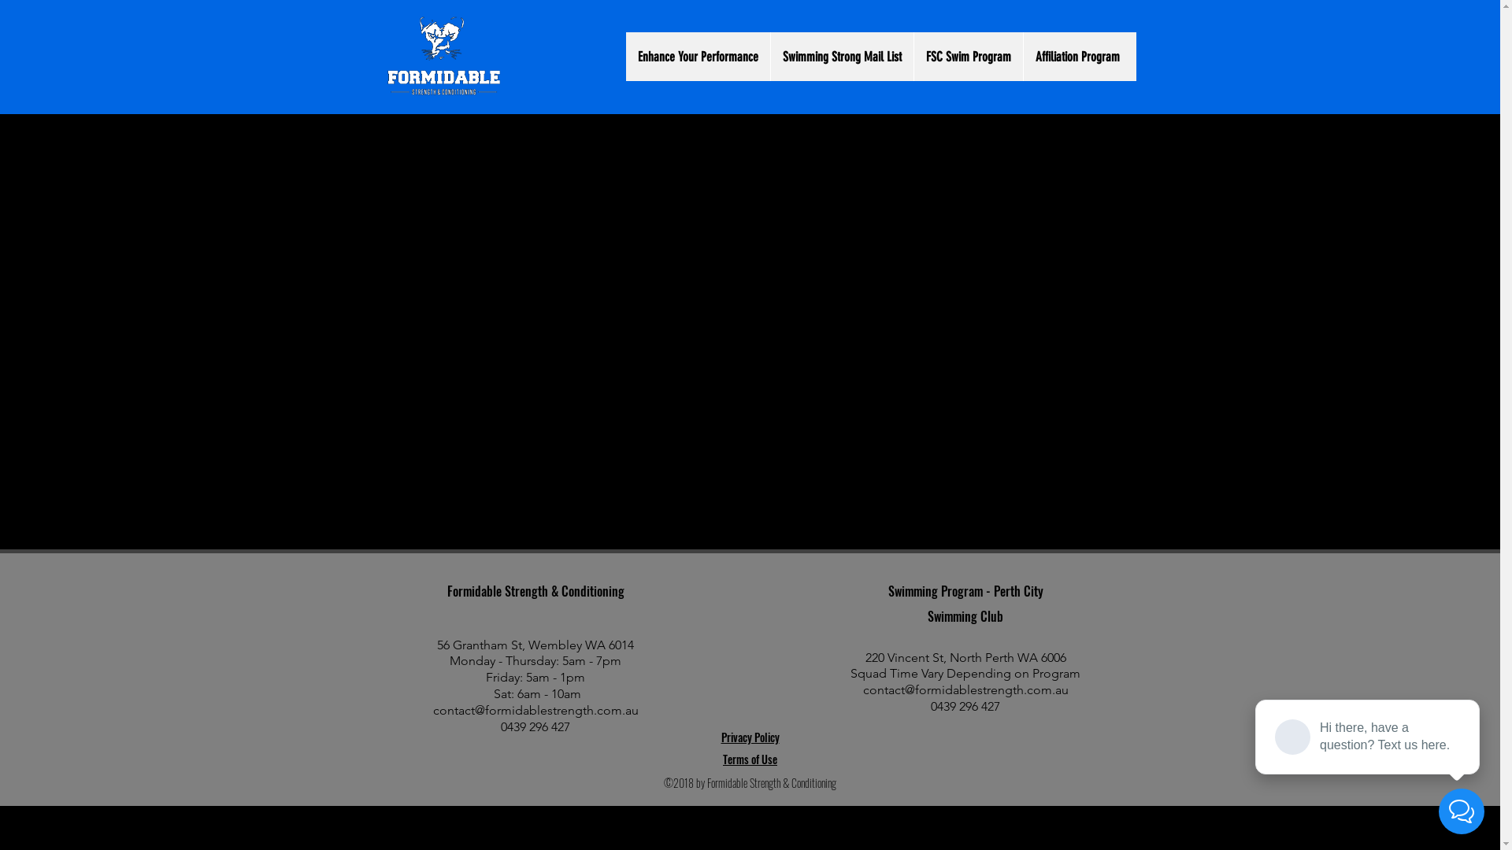 The width and height of the screenshot is (1512, 850). I want to click on Enhance Your Performance, so click(698, 57).